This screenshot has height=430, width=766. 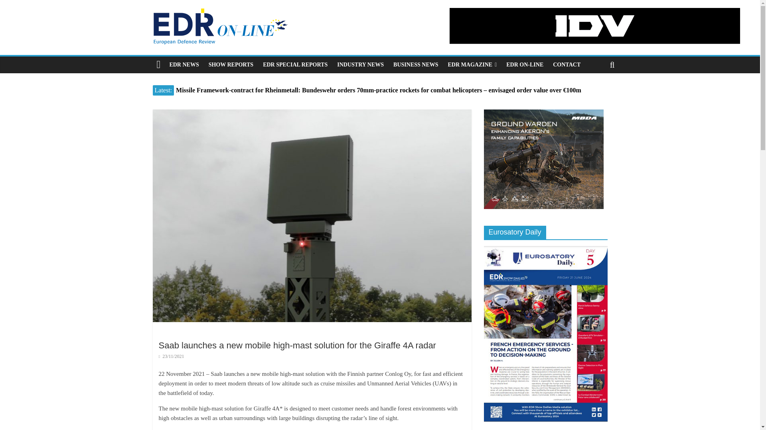 I want to click on 12:27, so click(x=172, y=356).